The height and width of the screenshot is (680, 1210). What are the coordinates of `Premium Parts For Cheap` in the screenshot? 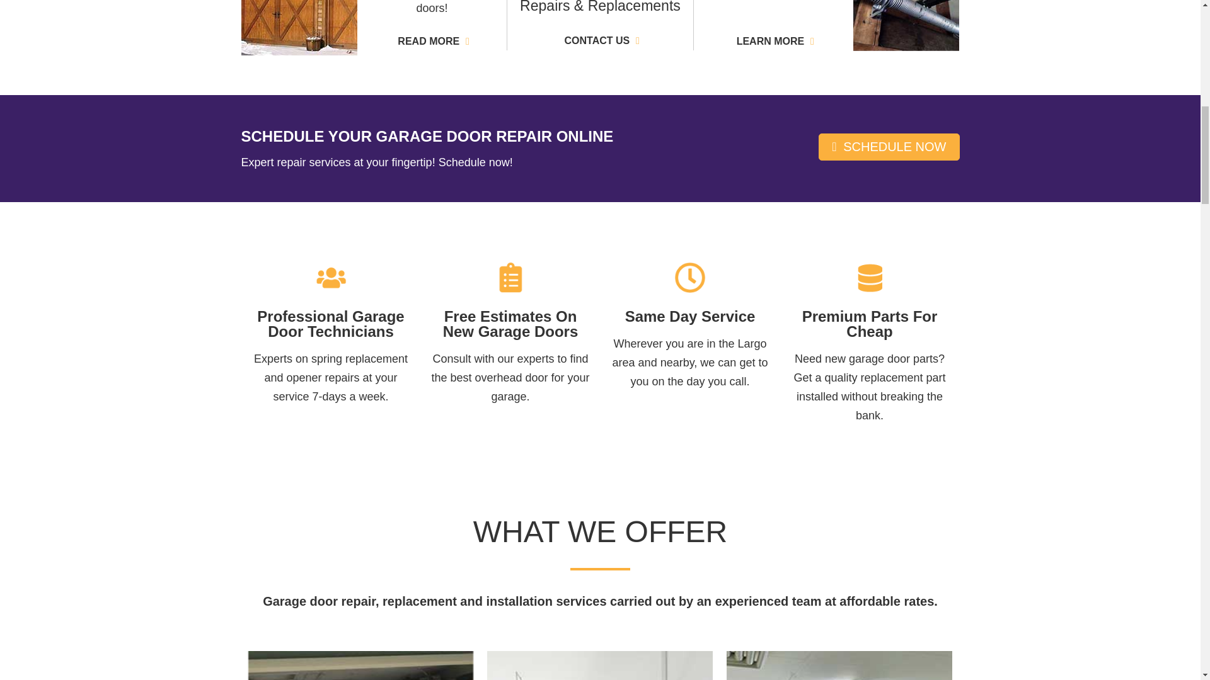 It's located at (870, 277).